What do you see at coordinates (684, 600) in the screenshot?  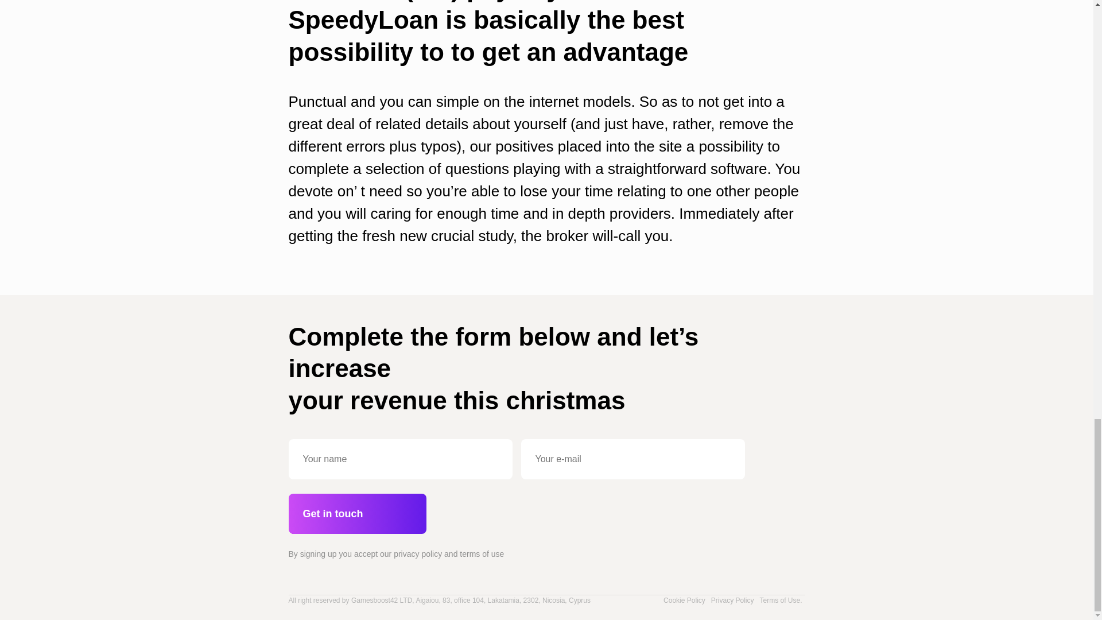 I see `Cookie Policy` at bounding box center [684, 600].